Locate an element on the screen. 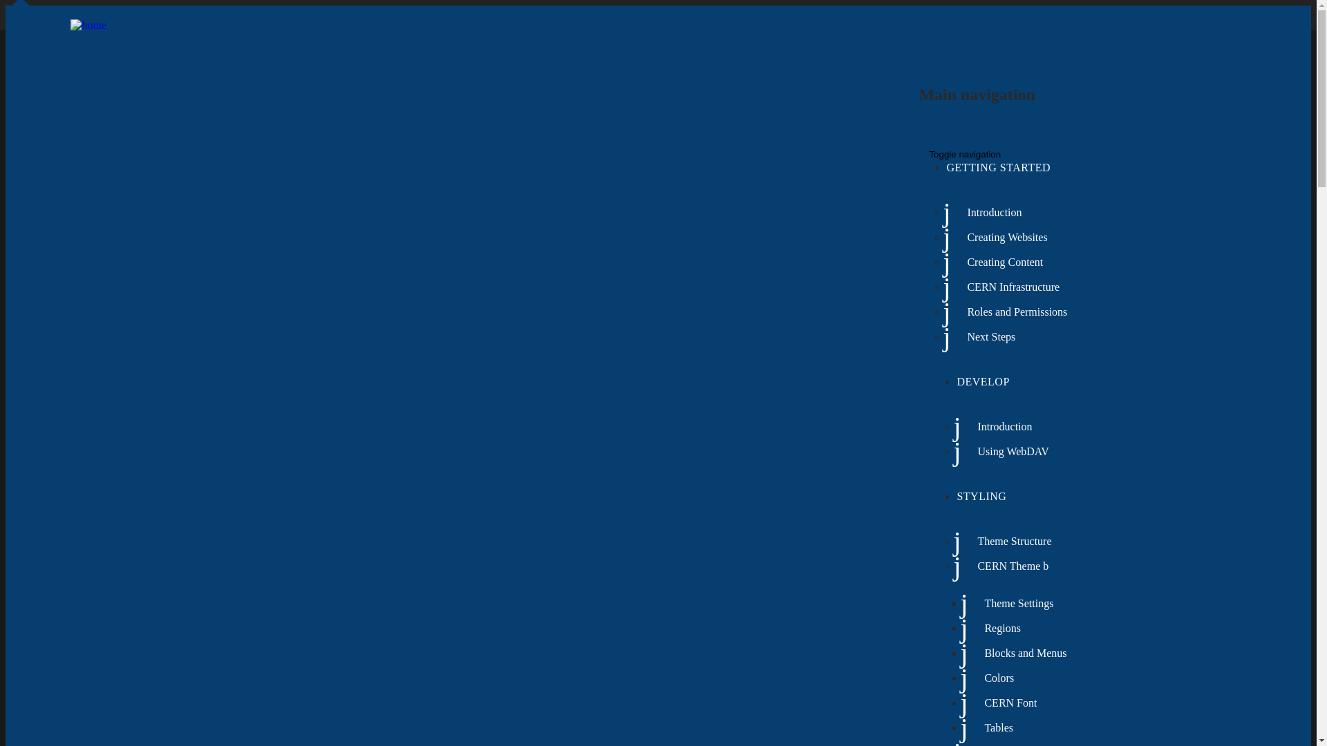 The image size is (1327, 746). Using WebDAV is located at coordinates (1006, 458).